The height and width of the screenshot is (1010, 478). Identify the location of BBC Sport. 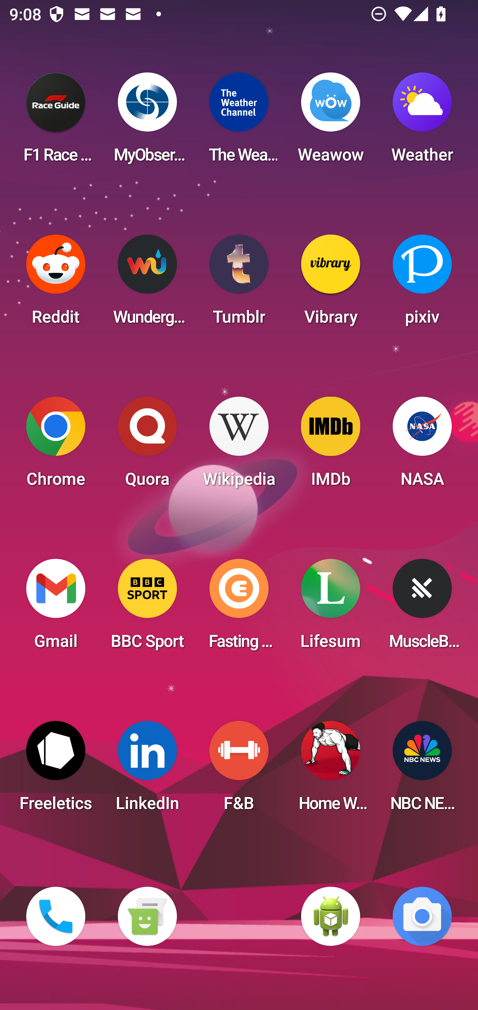
(147, 608).